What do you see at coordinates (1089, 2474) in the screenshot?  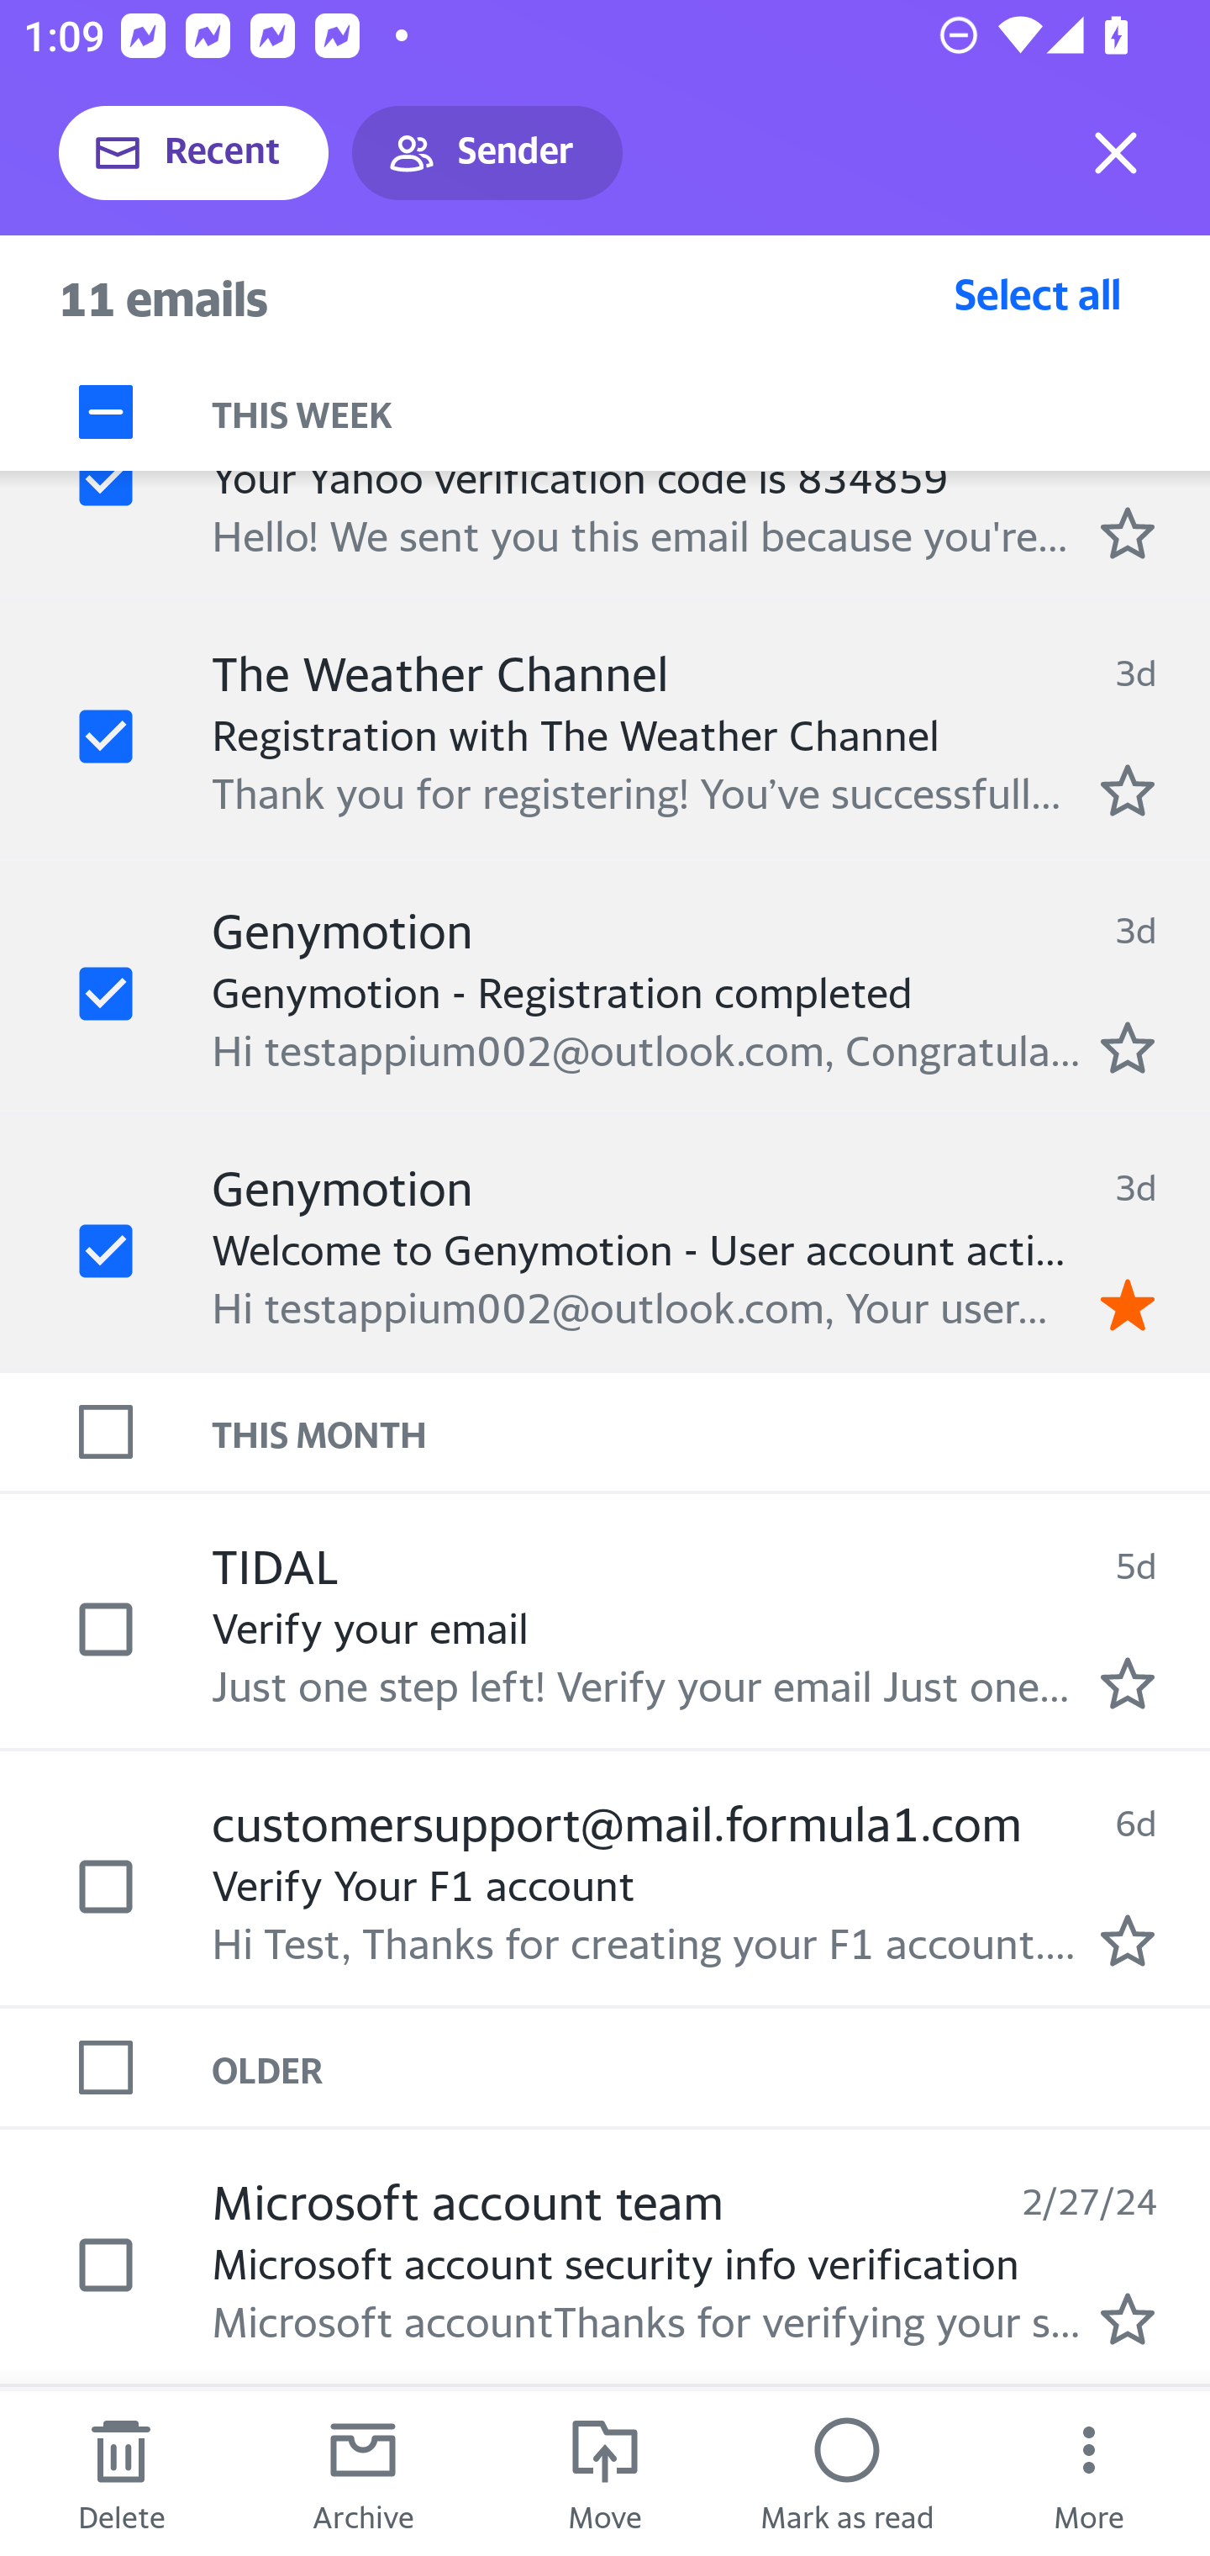 I see `More` at bounding box center [1089, 2474].